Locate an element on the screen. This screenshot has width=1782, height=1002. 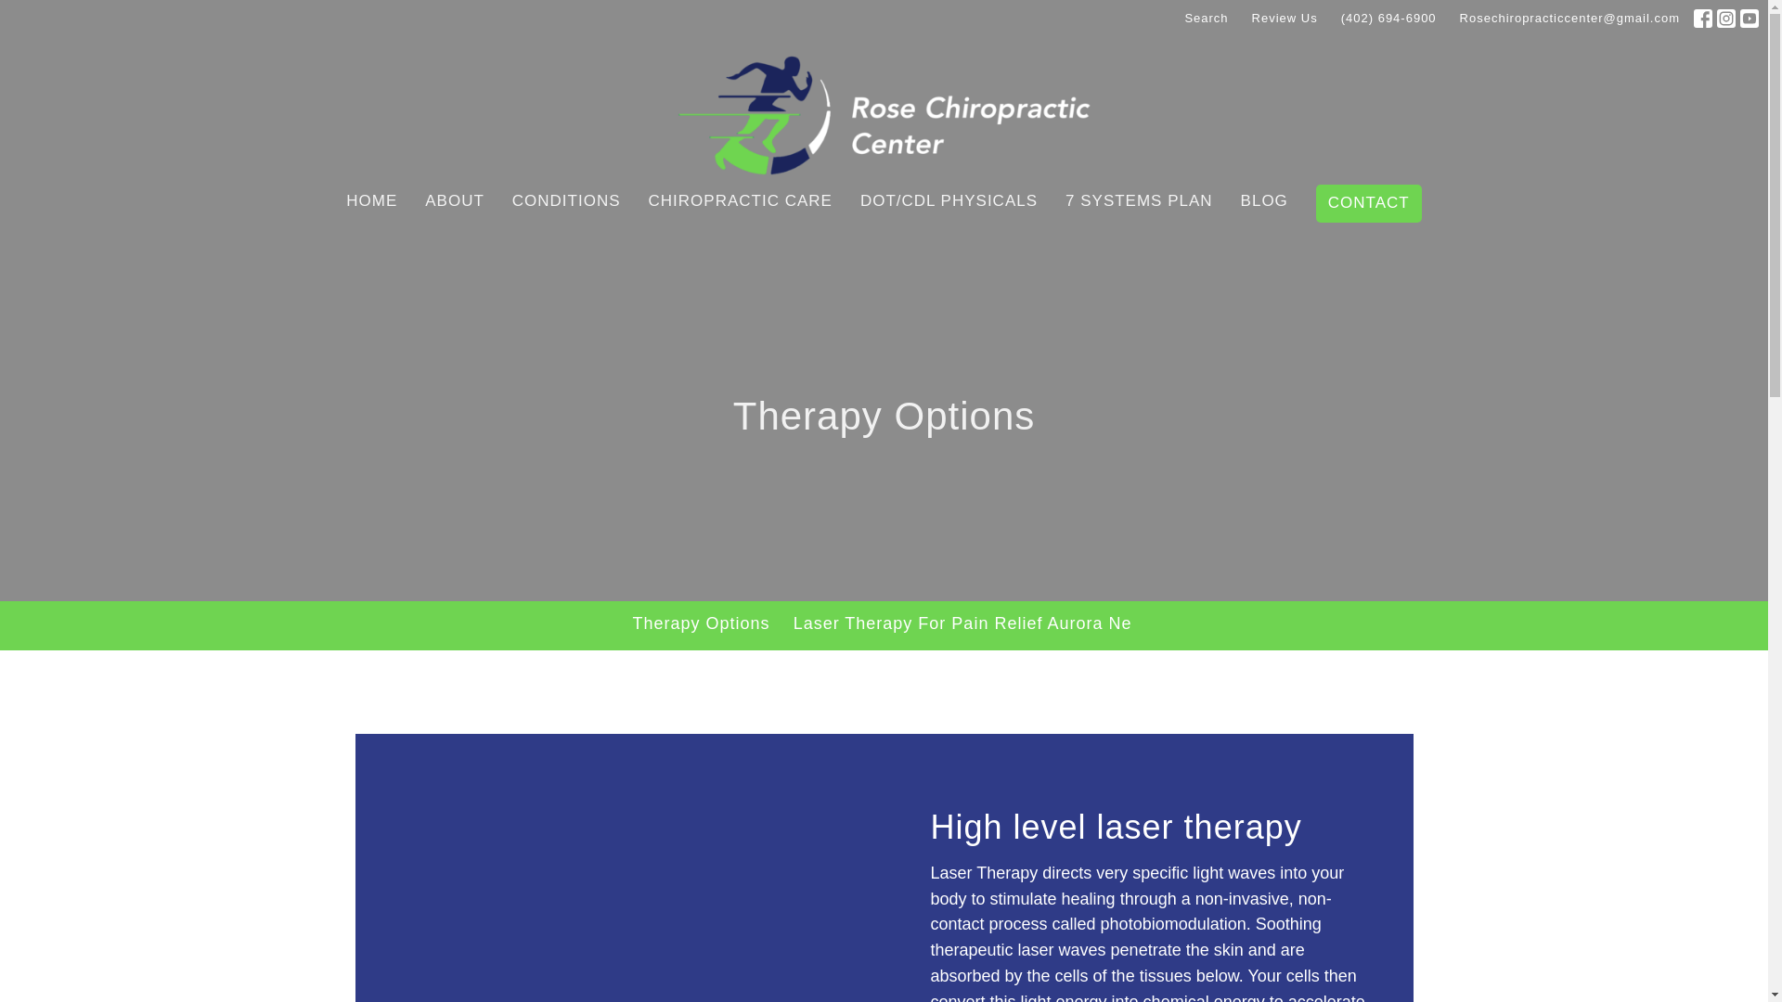
Therapy Options is located at coordinates (702, 625).